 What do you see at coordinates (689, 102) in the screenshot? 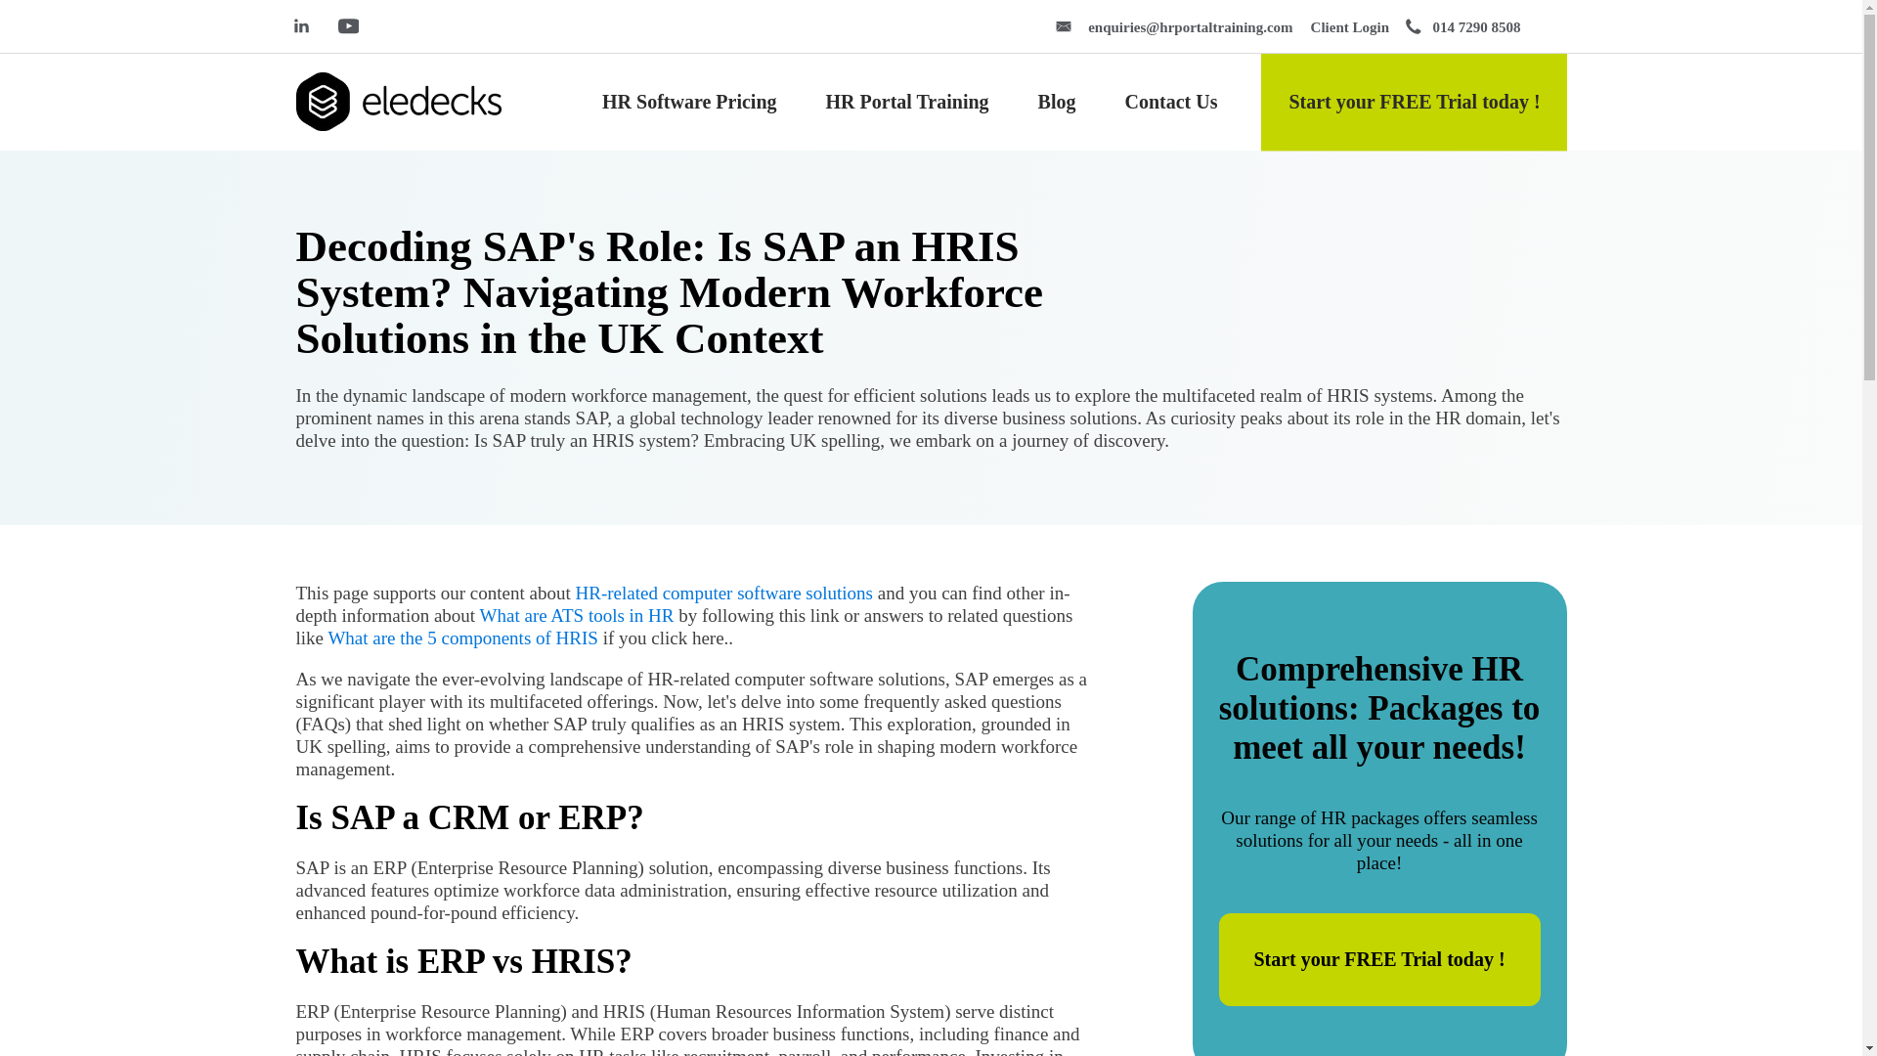
I see `HR Software Pricing` at bounding box center [689, 102].